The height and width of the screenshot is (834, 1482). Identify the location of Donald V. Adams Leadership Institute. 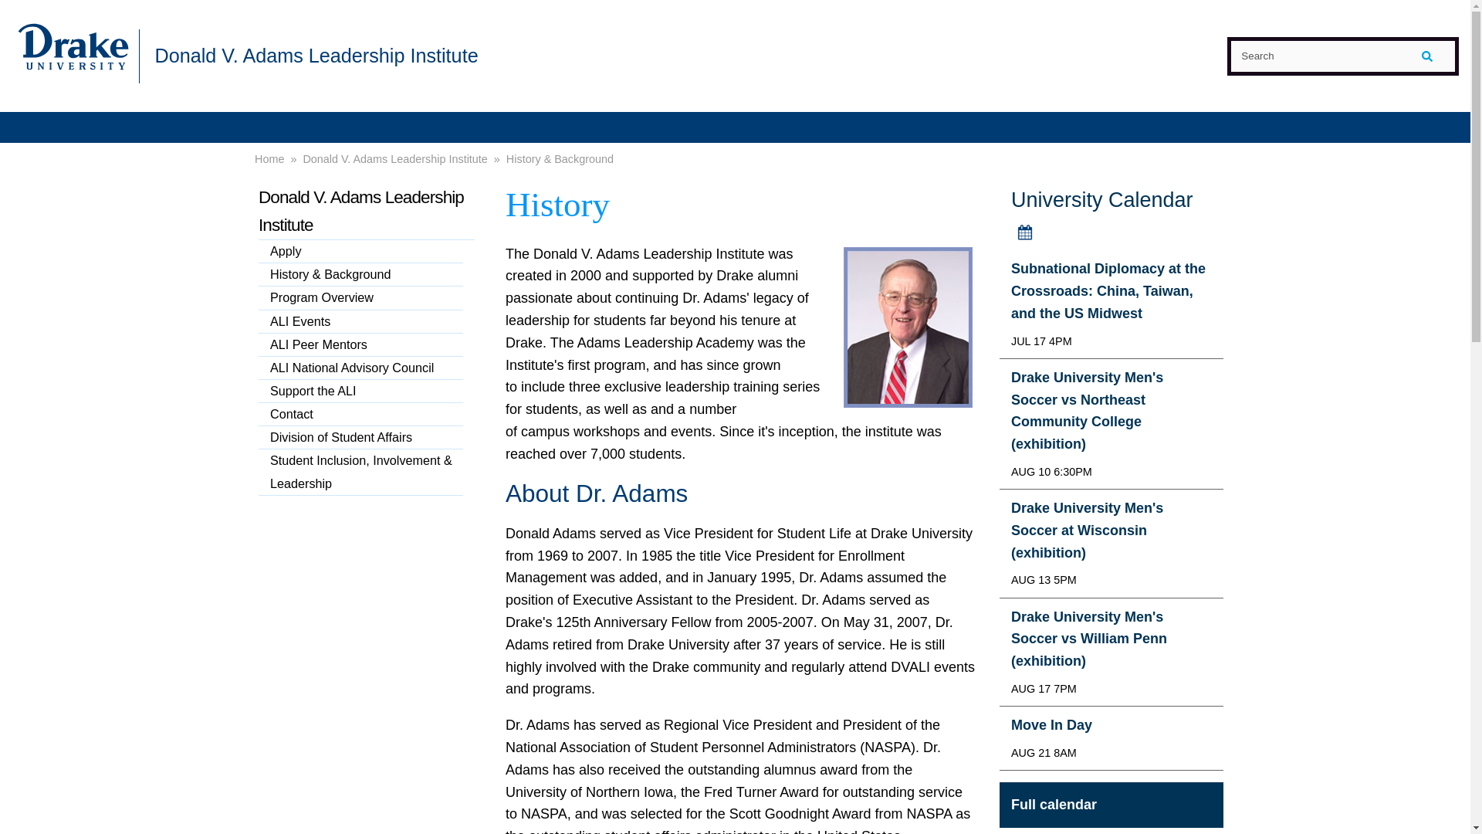
(394, 159).